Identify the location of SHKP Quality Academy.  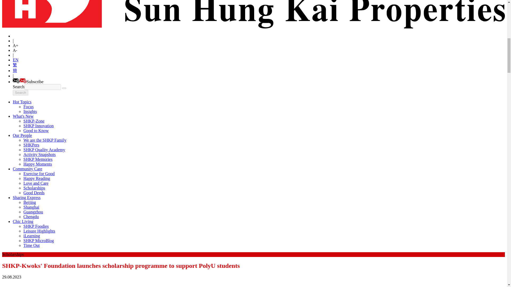
(44, 150).